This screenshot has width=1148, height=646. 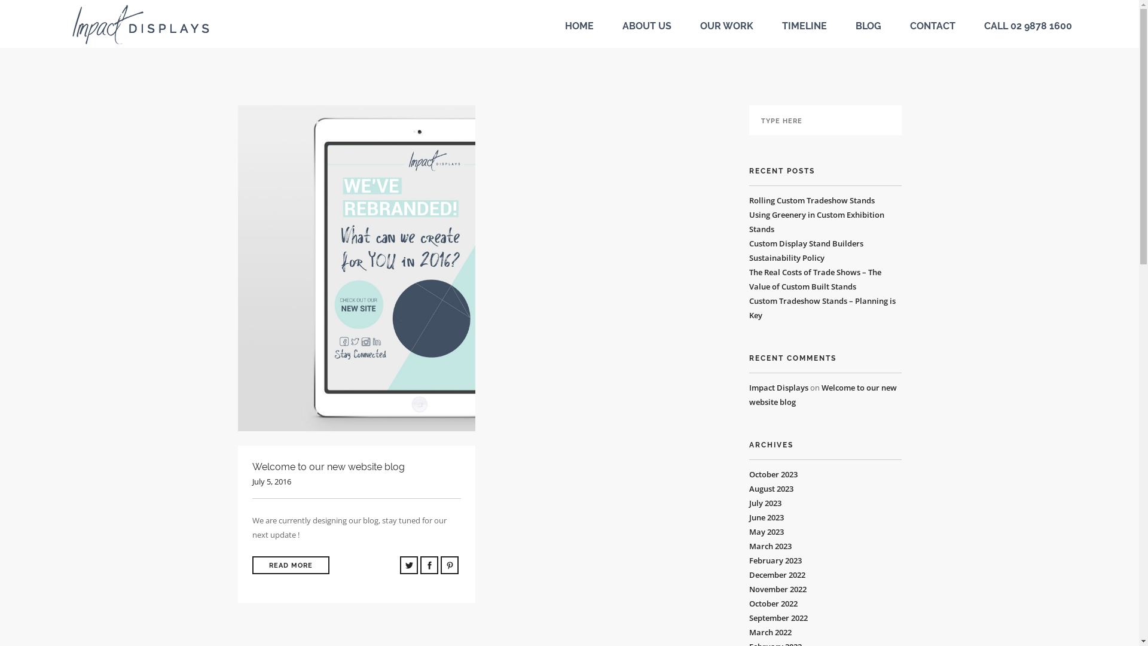 What do you see at coordinates (775, 560) in the screenshot?
I see `February 2023` at bounding box center [775, 560].